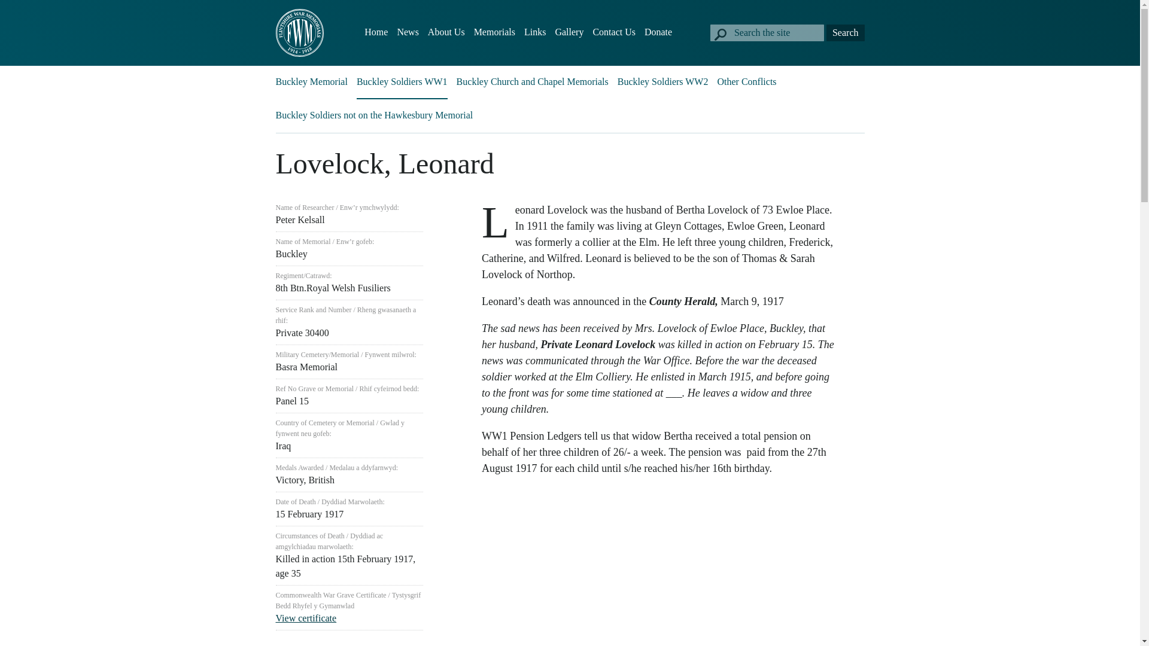 The height and width of the screenshot is (646, 1149). I want to click on Buckley Soldiers WW1, so click(402, 81).